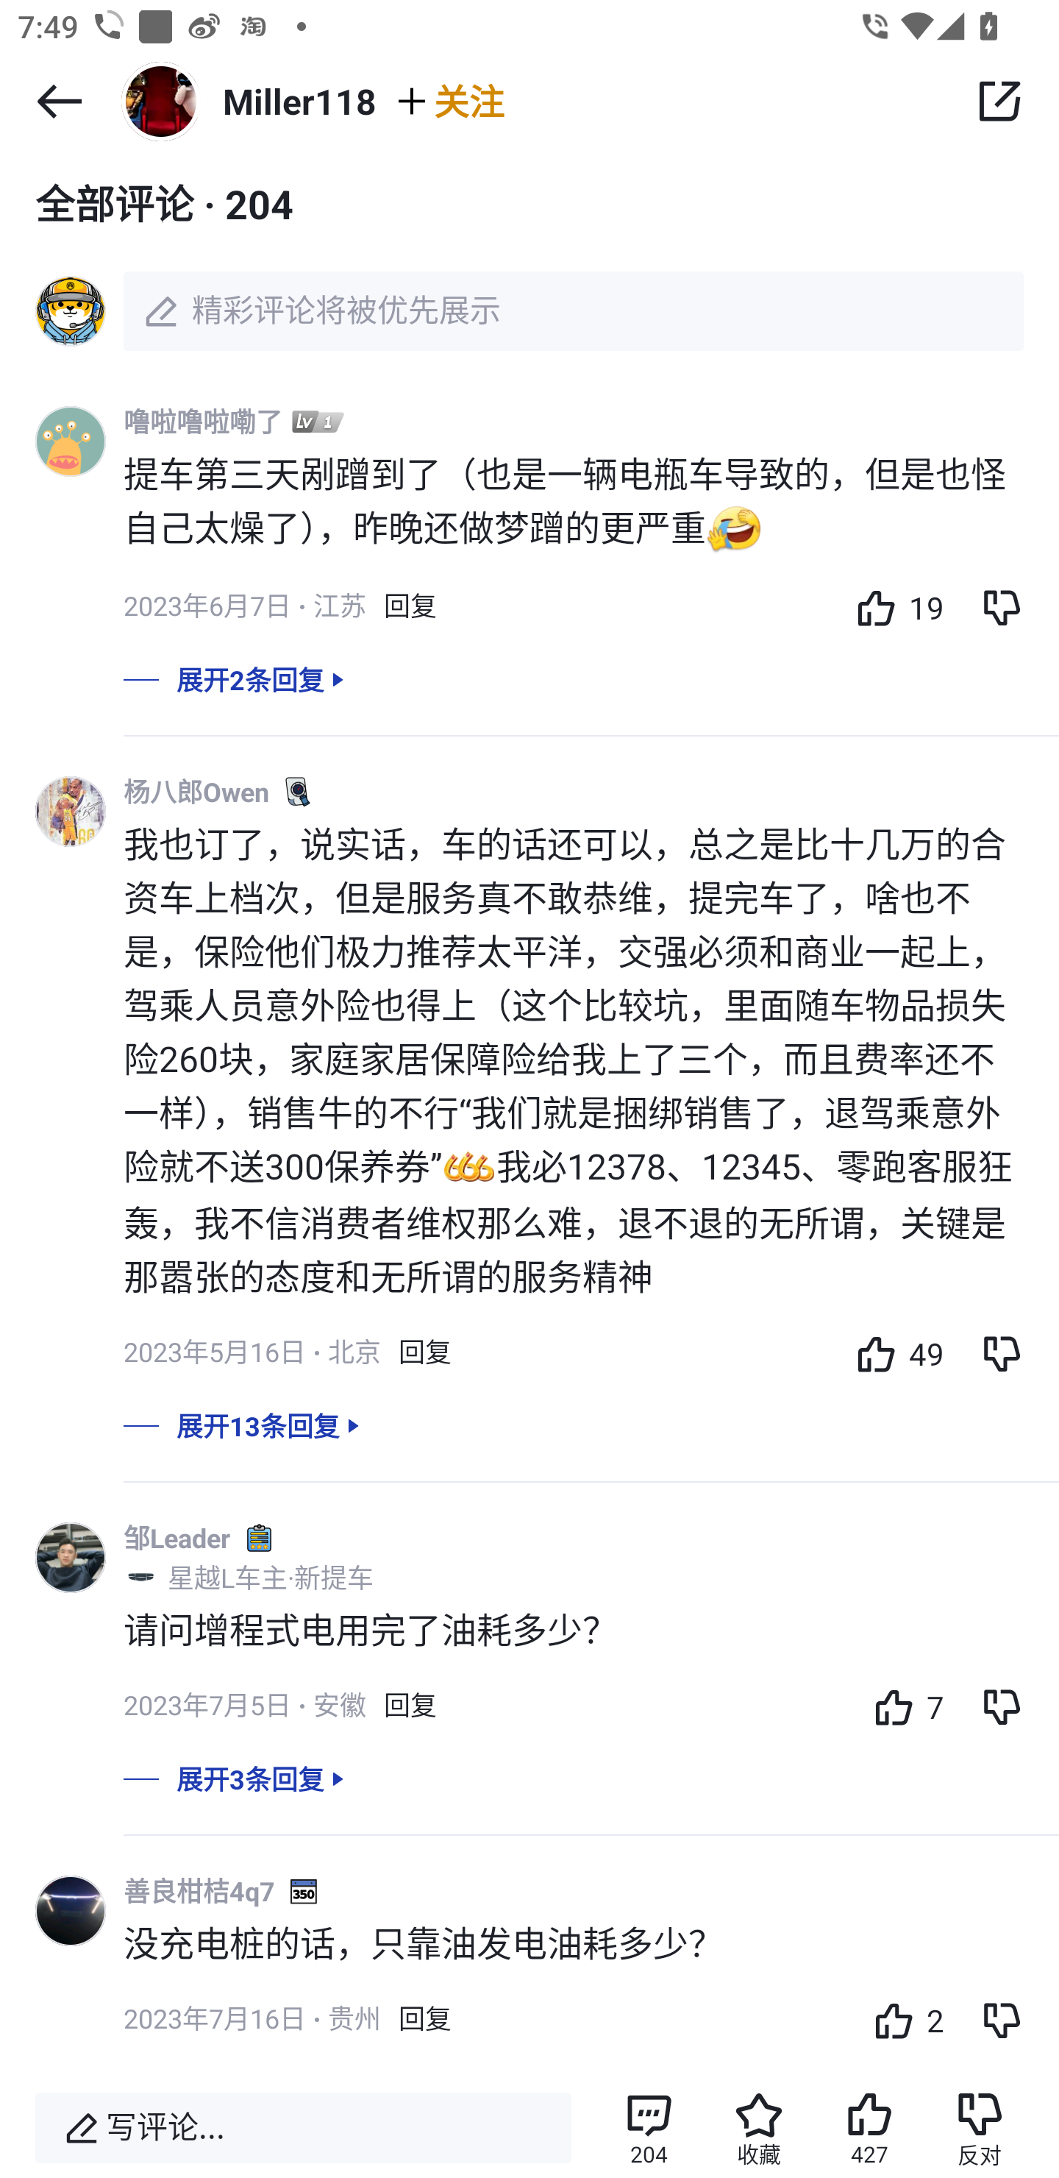  What do you see at coordinates (894, 606) in the screenshot?
I see `19` at bounding box center [894, 606].